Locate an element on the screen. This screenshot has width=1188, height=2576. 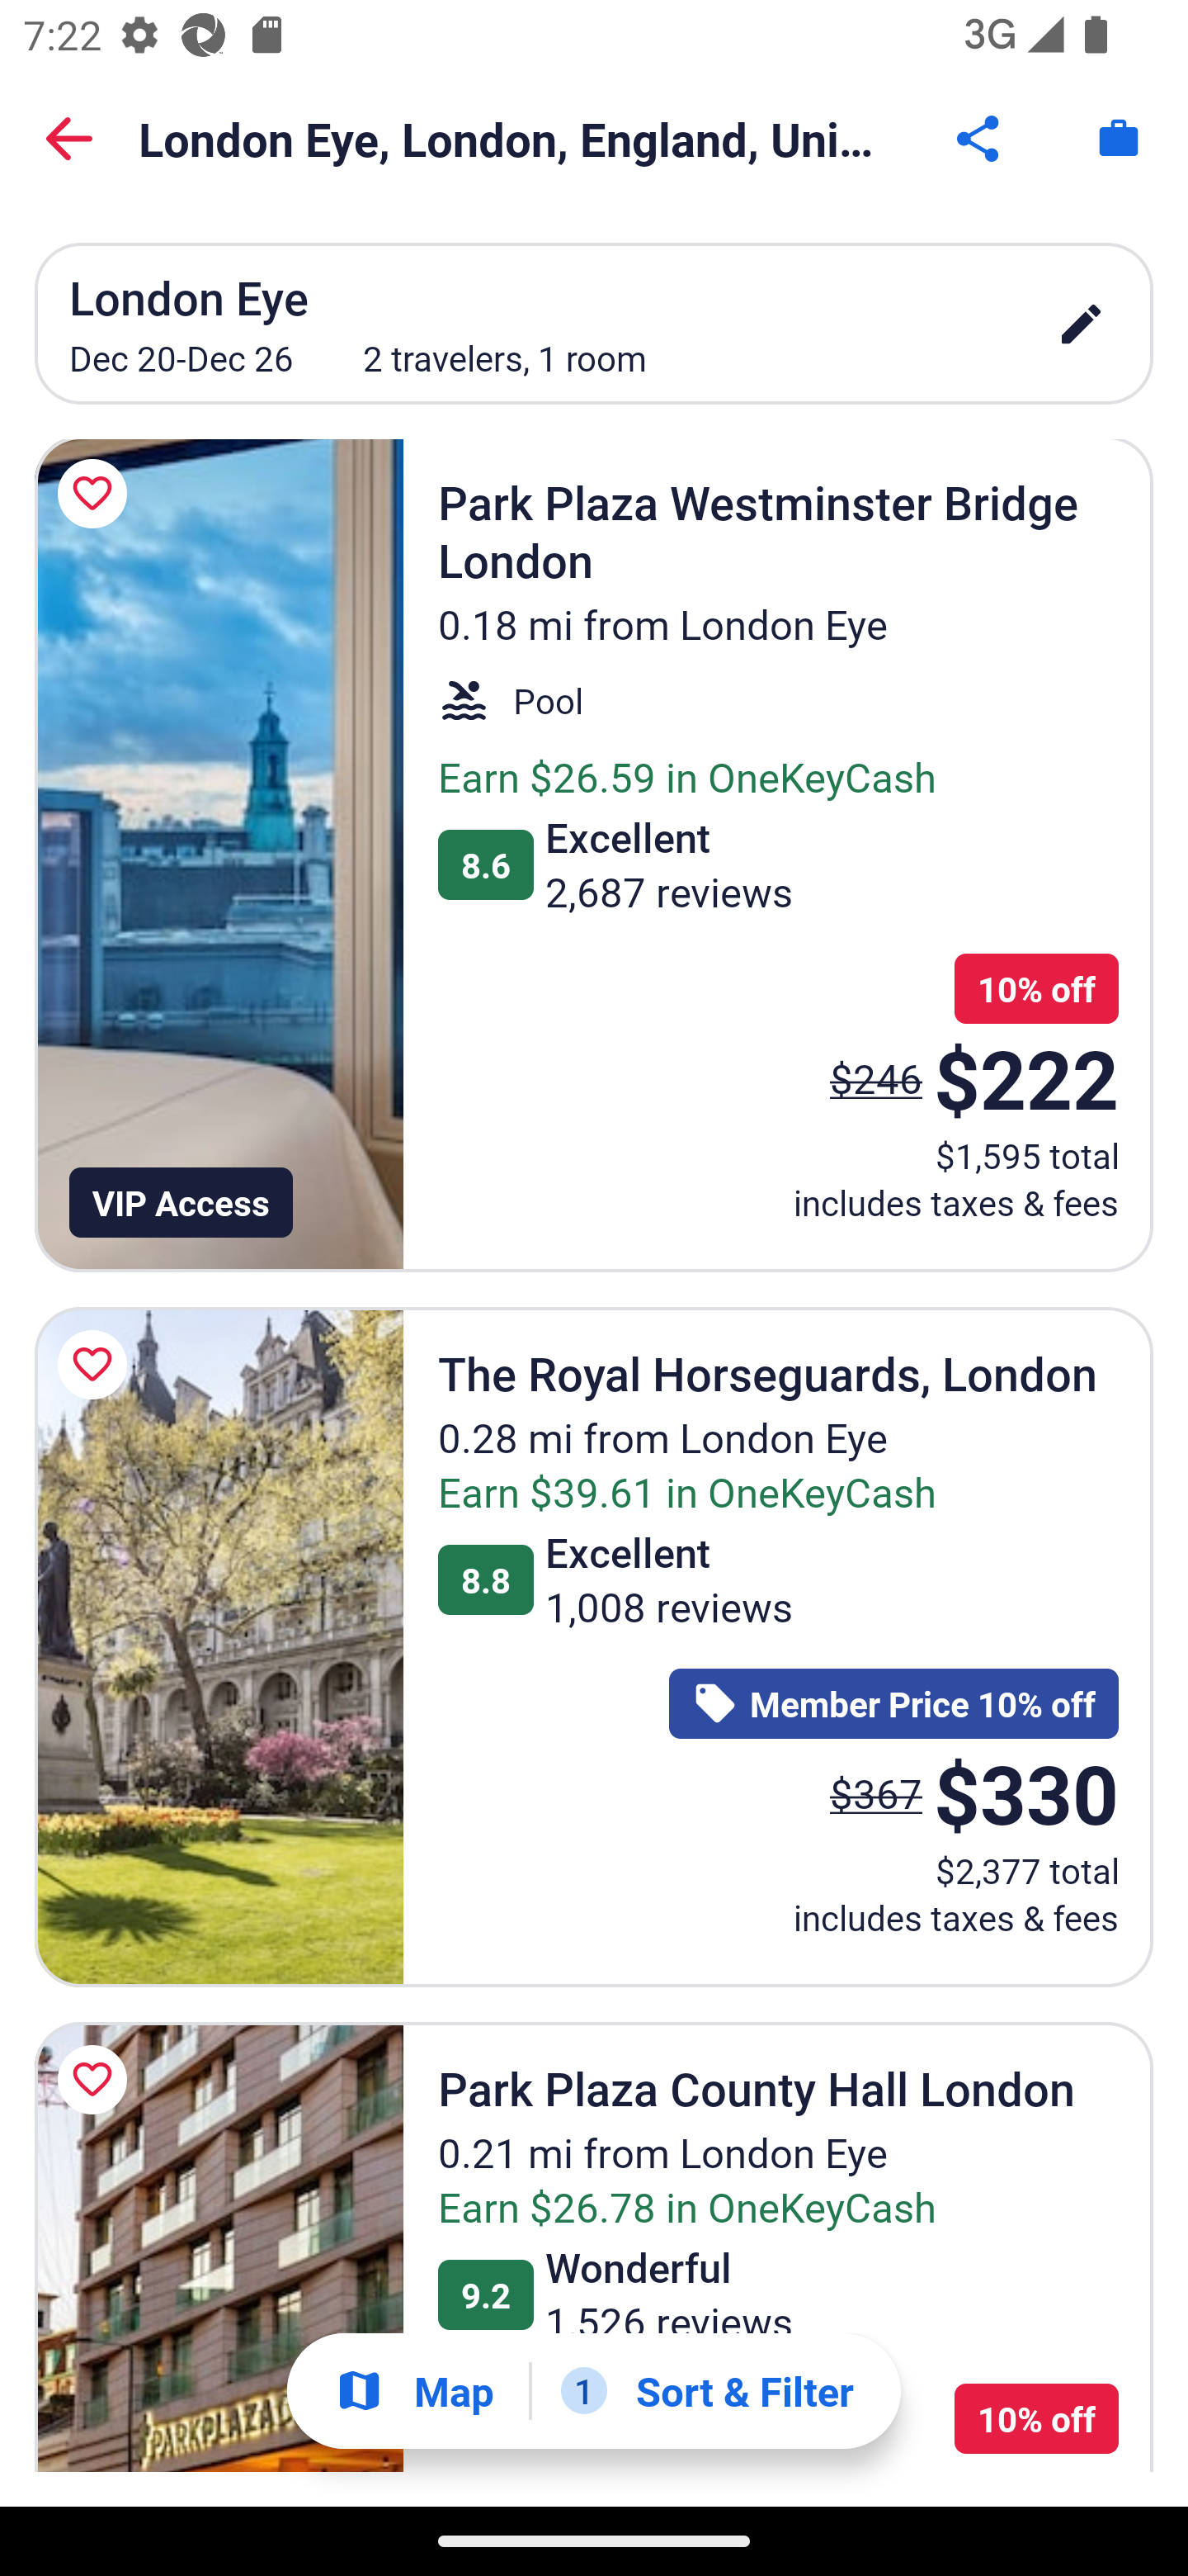
Park Plaza Westminster Bridge London is located at coordinates (219, 856).